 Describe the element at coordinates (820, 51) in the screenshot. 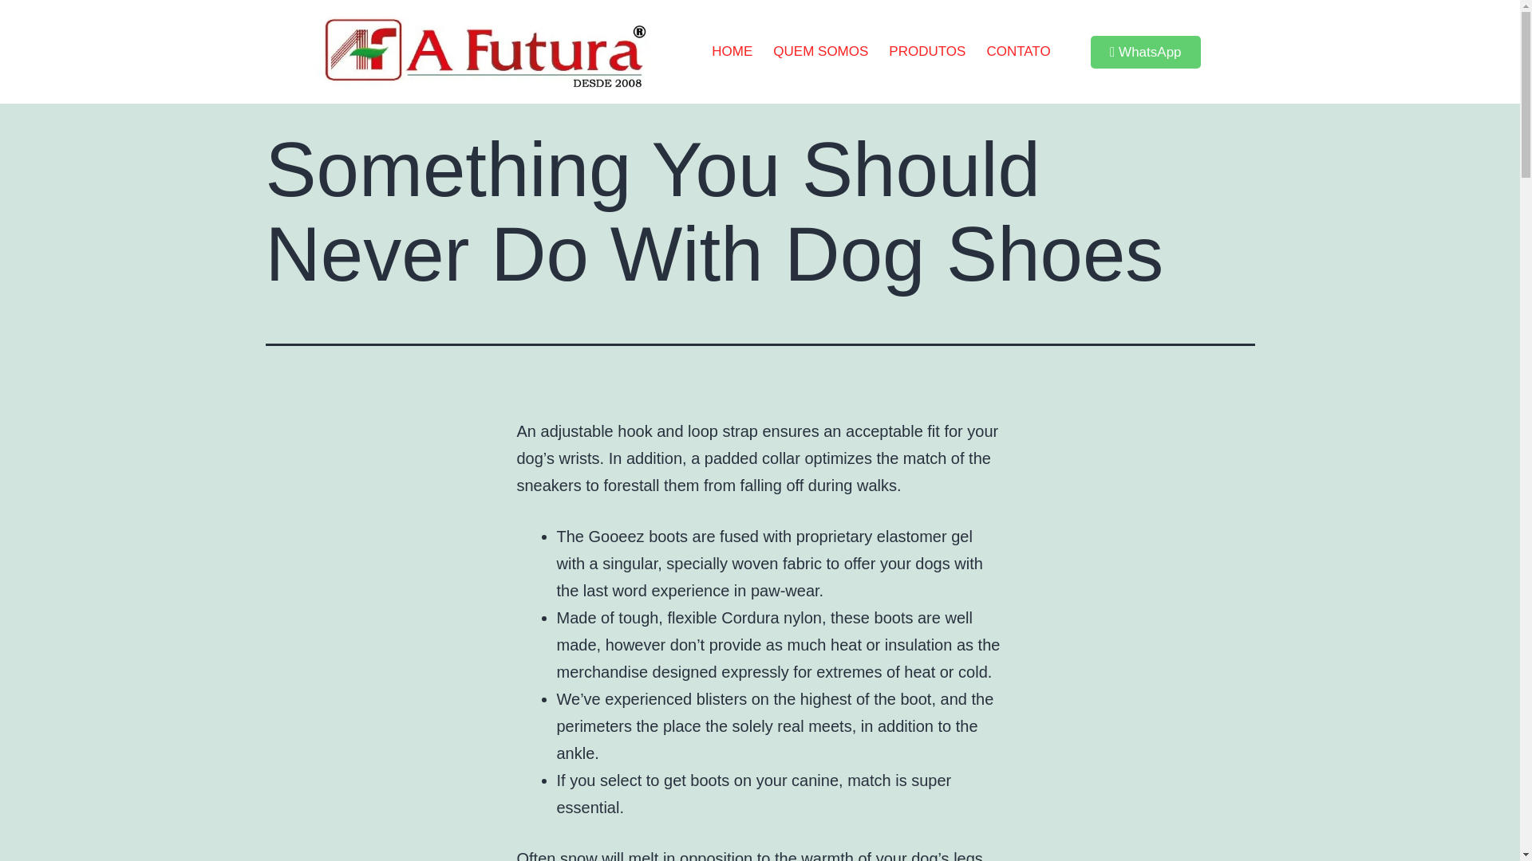

I see `QUEM SOMOS` at that location.